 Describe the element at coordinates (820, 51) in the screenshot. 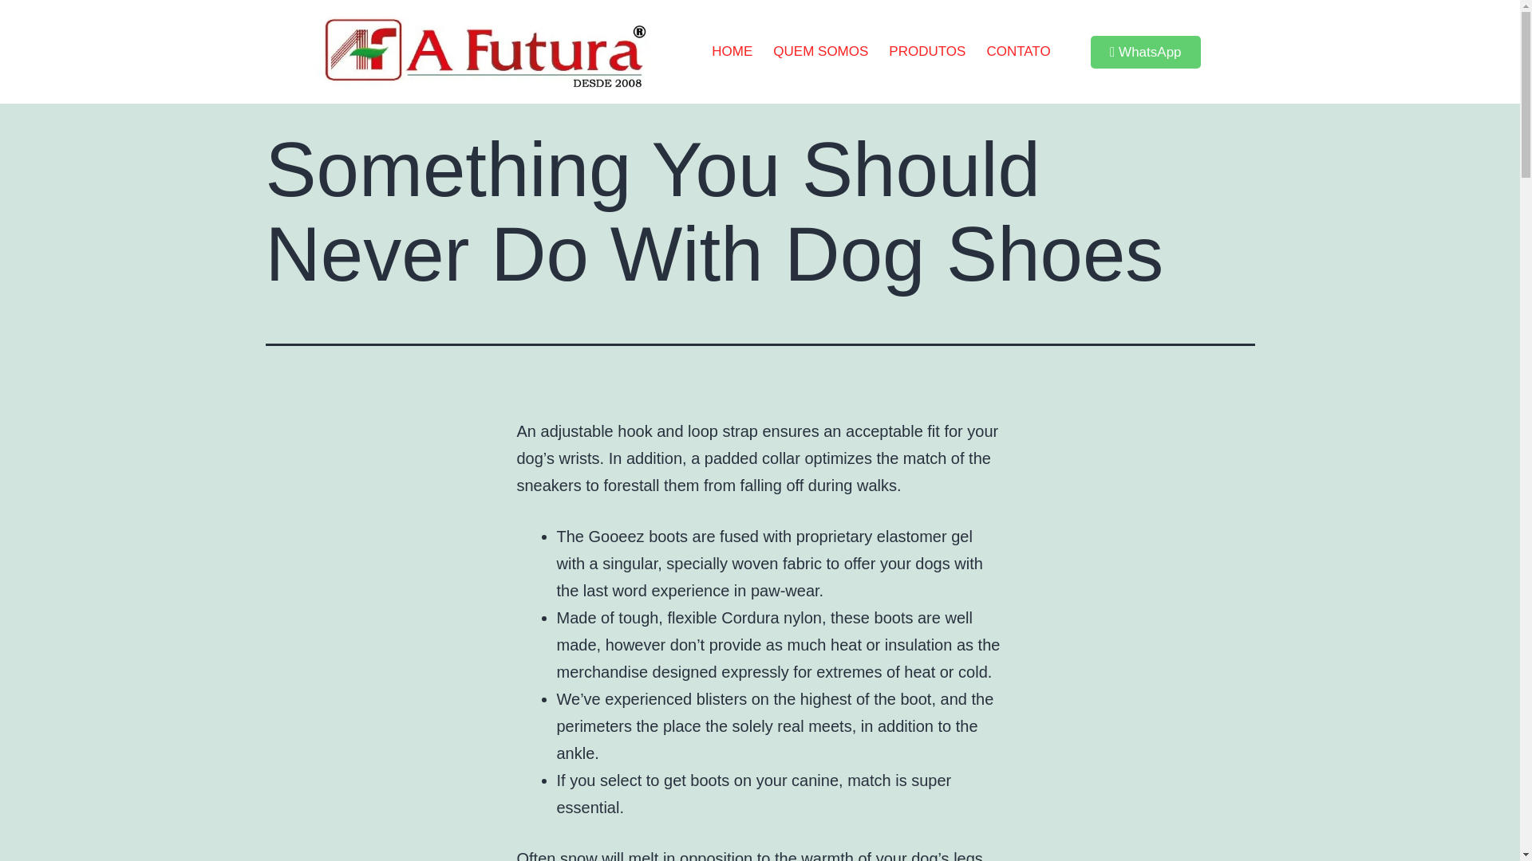

I see `QUEM SOMOS` at that location.